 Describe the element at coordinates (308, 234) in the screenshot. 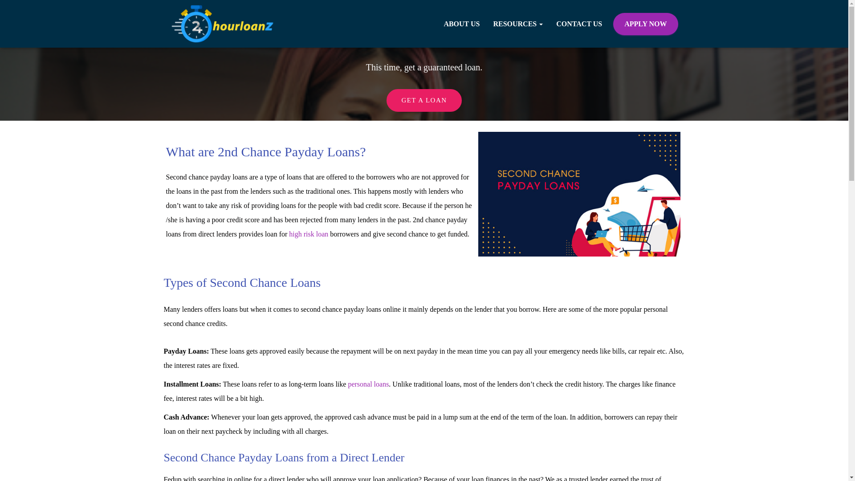

I see `high risk loan` at that location.